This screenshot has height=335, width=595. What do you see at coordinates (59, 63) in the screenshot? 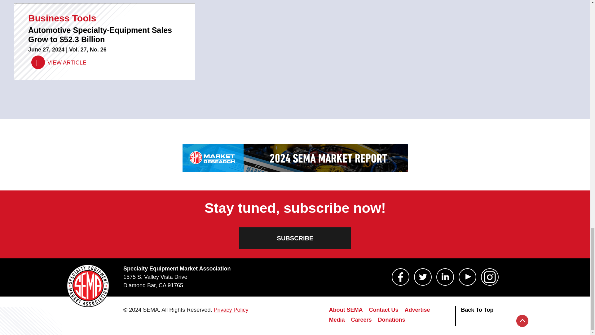
I see `VIEW ARTICLE` at bounding box center [59, 63].